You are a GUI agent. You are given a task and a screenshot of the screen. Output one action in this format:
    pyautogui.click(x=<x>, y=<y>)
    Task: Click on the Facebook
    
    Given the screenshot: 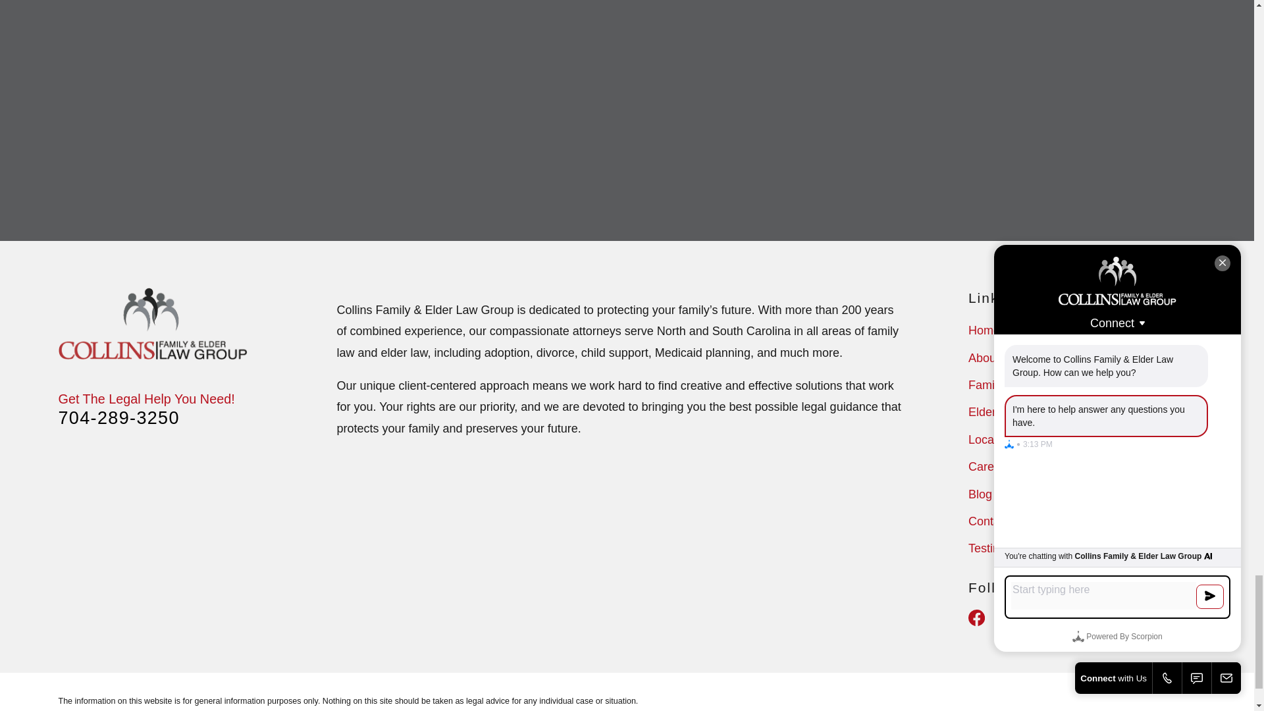 What is the action you would take?
    pyautogui.click(x=976, y=618)
    